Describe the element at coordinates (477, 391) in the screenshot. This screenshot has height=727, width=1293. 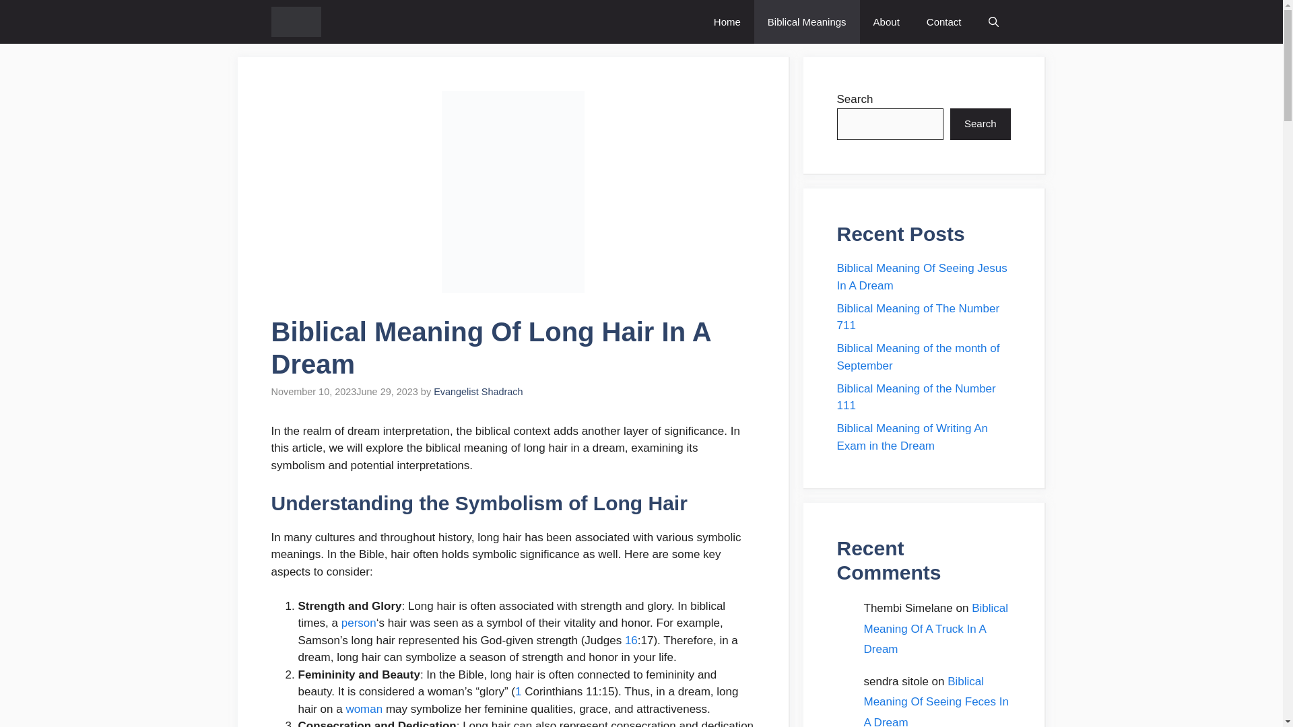
I see `Evangelist Shadrach` at that location.